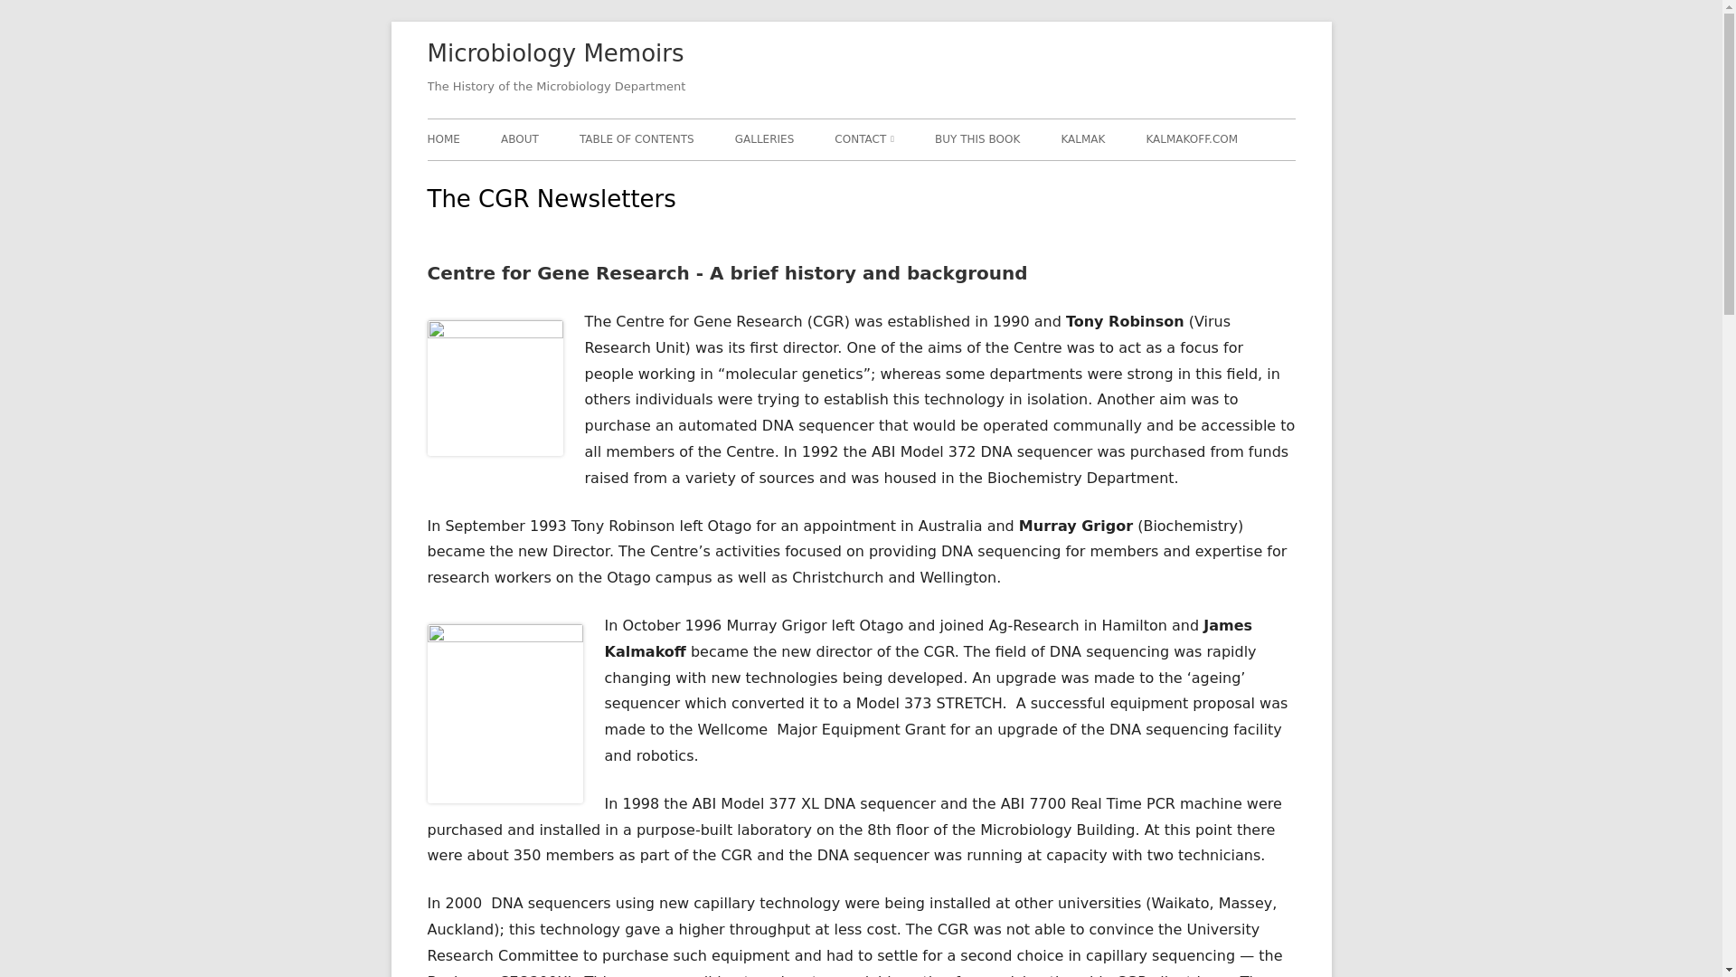  I want to click on PRIVACY POLICY, so click(939, 179).